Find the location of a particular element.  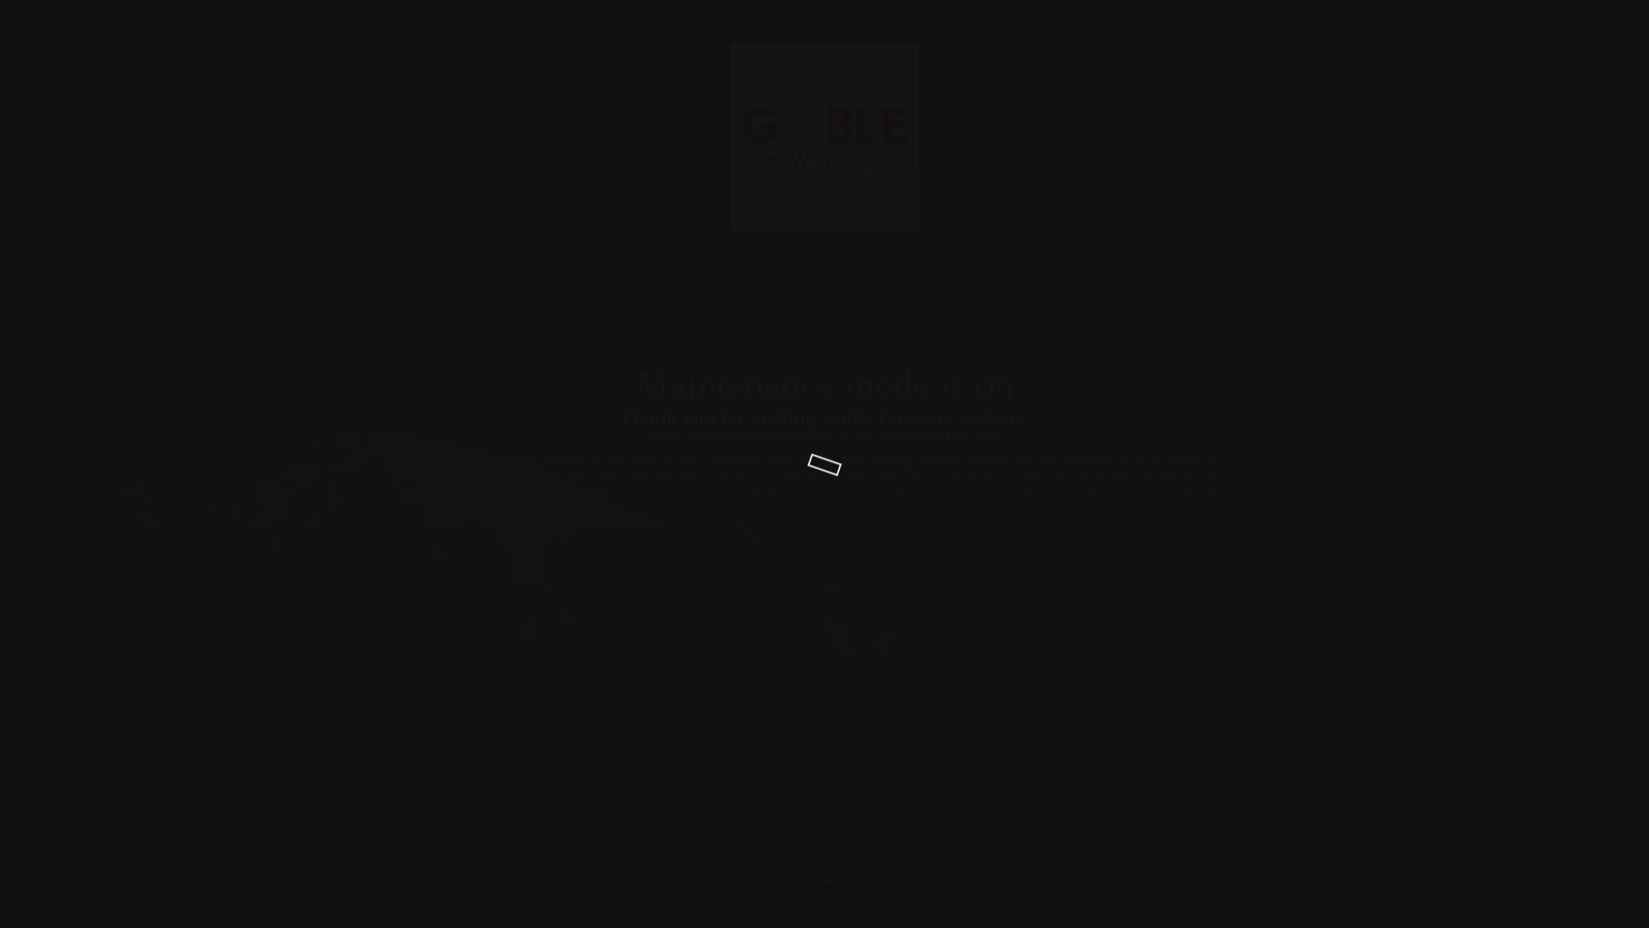

BDC Law is located at coordinates (971, 437).